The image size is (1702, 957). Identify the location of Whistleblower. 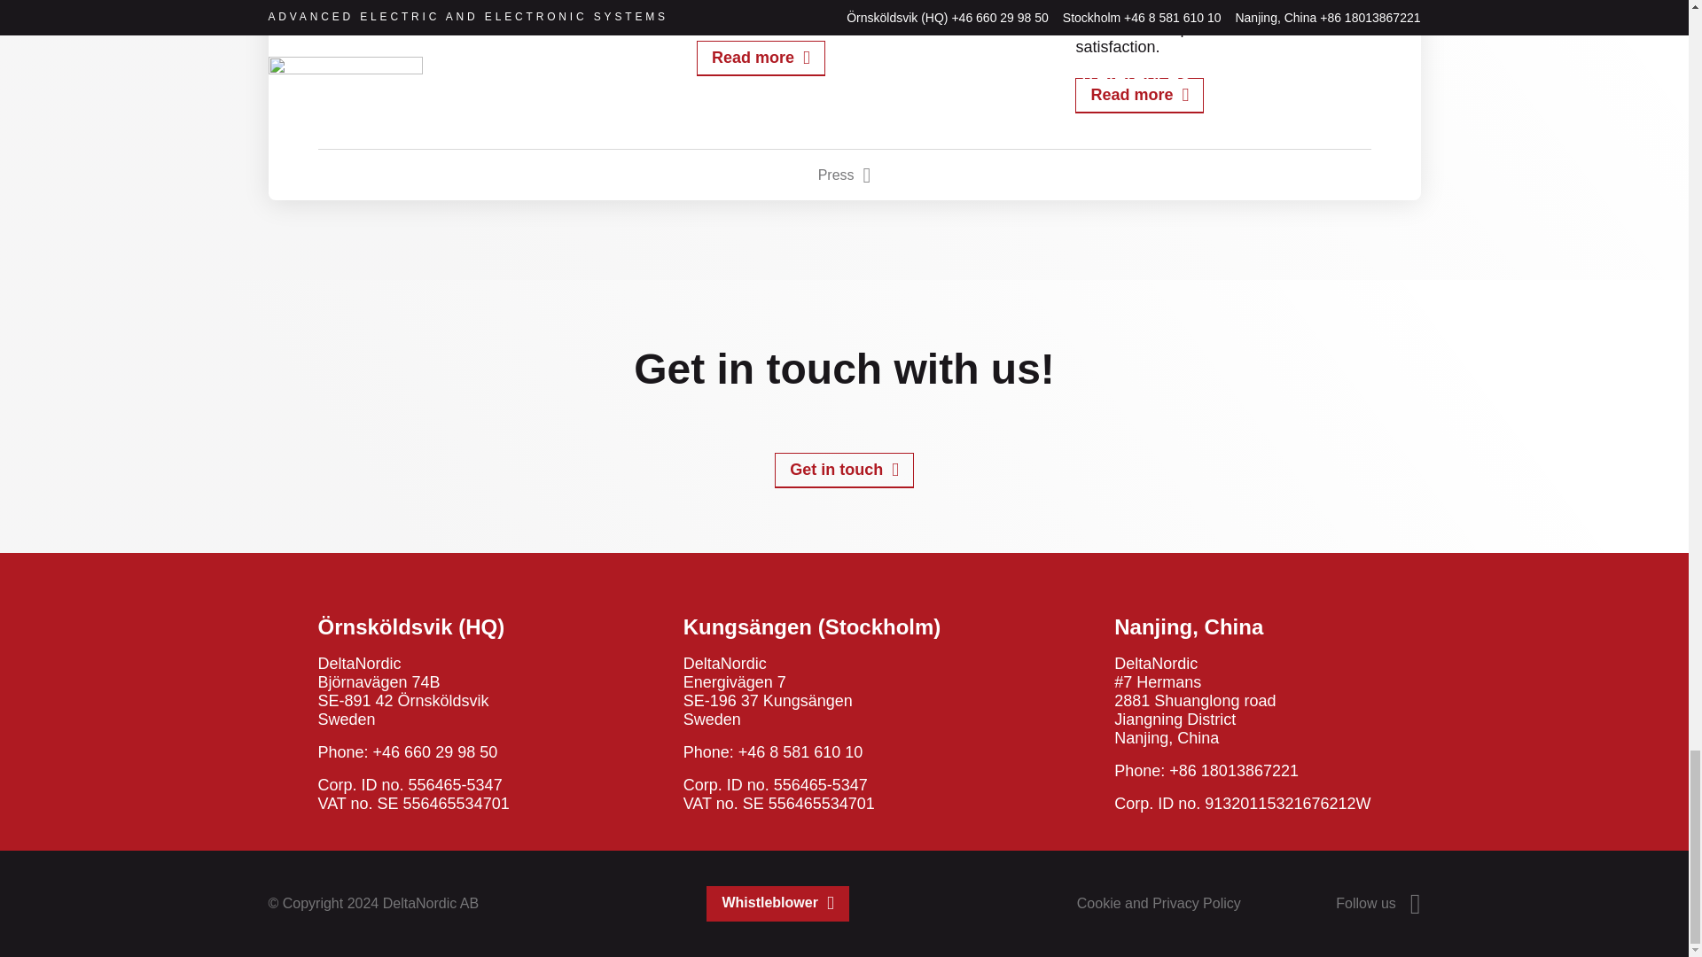
(777, 904).